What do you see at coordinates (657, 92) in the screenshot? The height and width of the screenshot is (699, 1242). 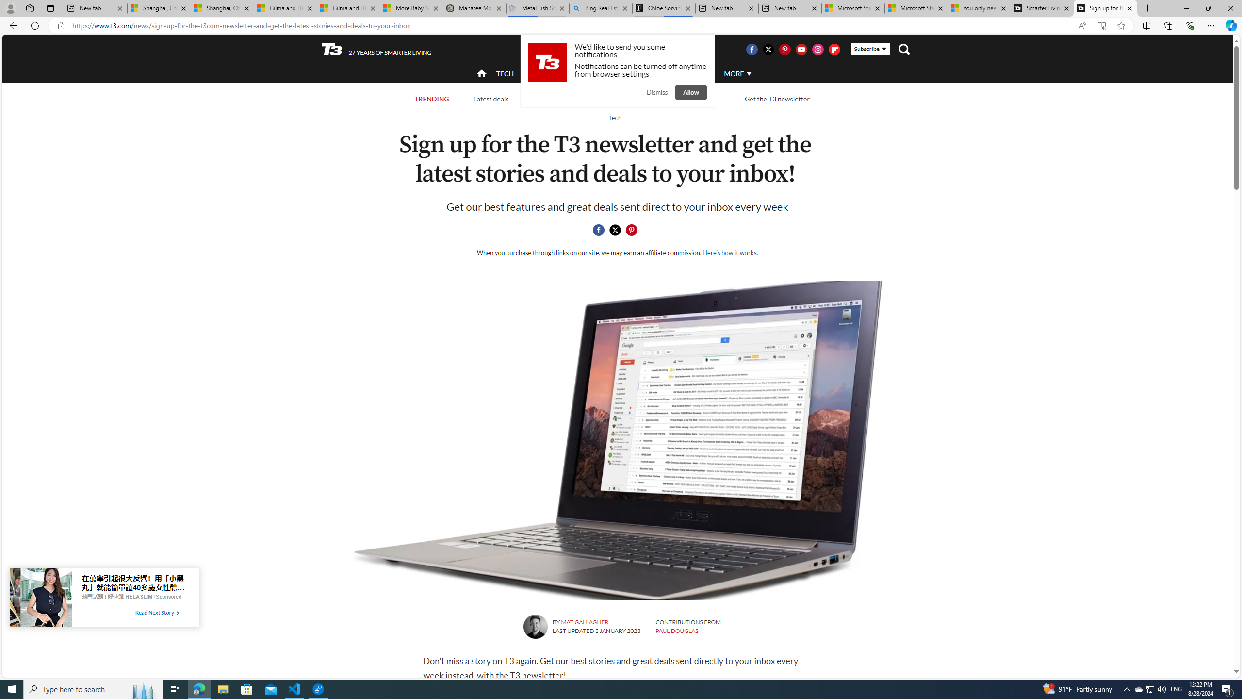 I see `Dismiss` at bounding box center [657, 92].